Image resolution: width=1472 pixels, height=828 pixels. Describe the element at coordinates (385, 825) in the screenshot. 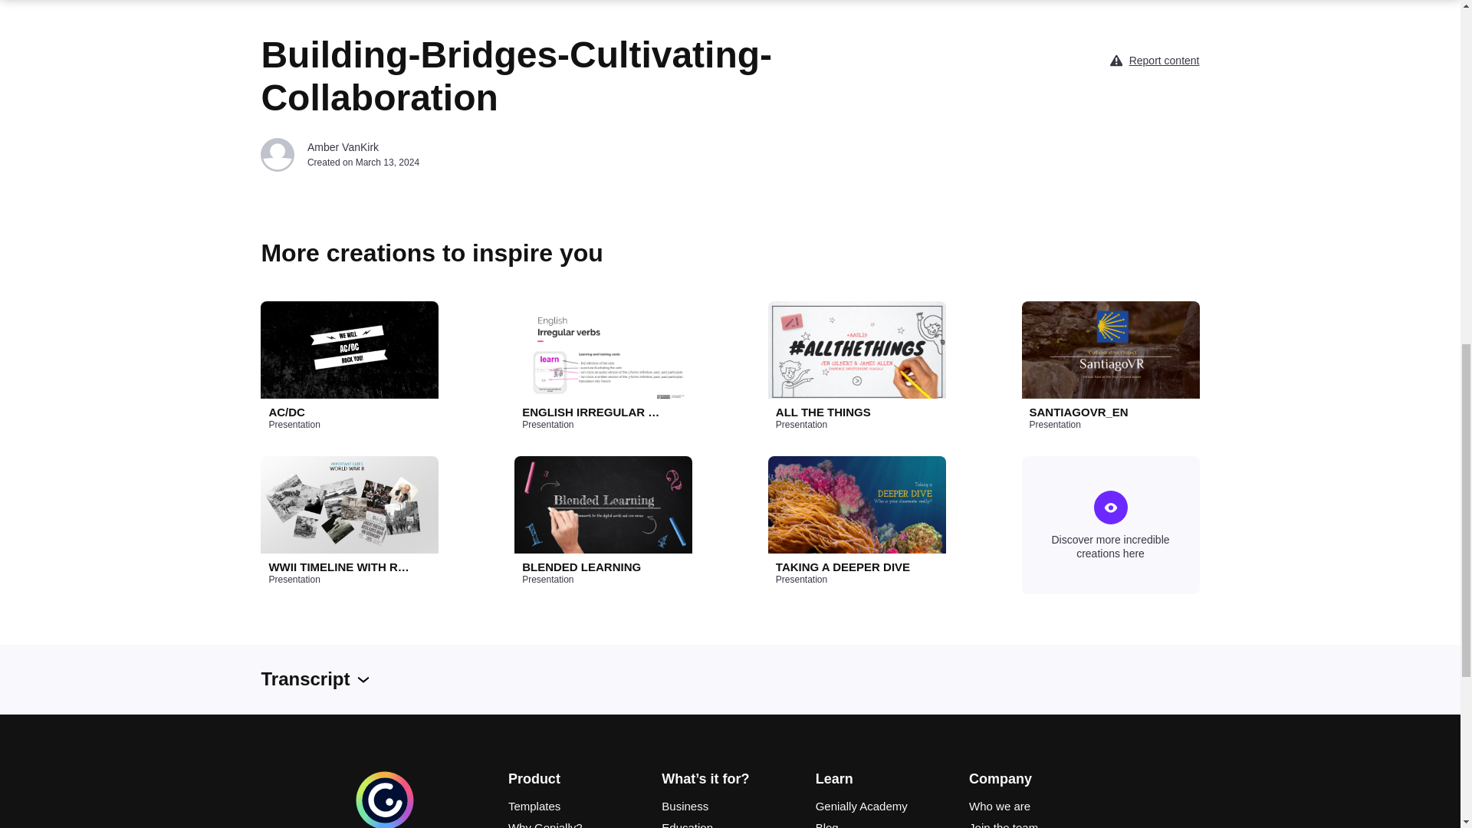

I see `Genially home page` at that location.